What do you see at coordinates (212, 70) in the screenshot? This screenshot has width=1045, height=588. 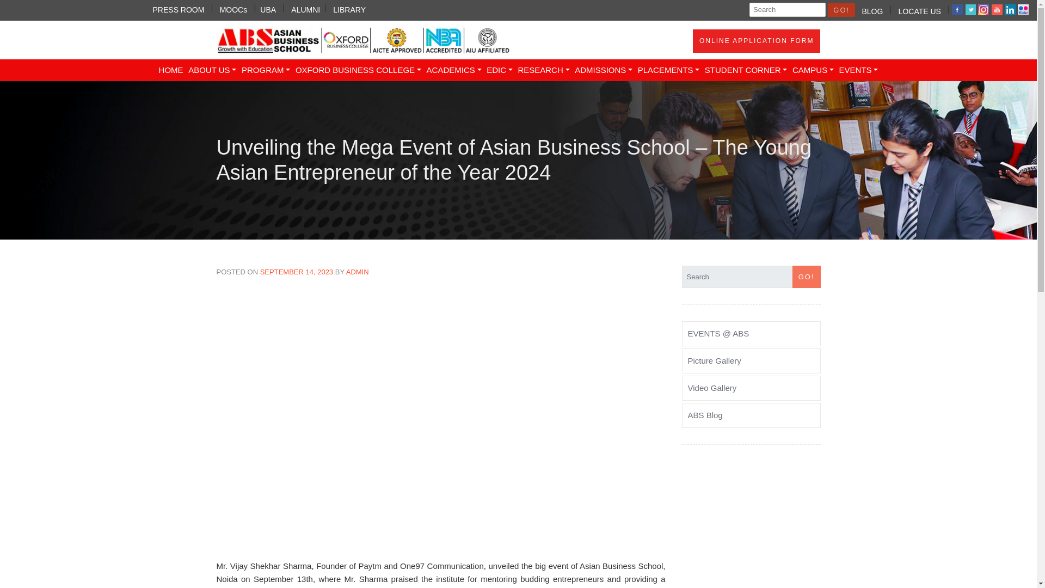 I see `About Us` at bounding box center [212, 70].